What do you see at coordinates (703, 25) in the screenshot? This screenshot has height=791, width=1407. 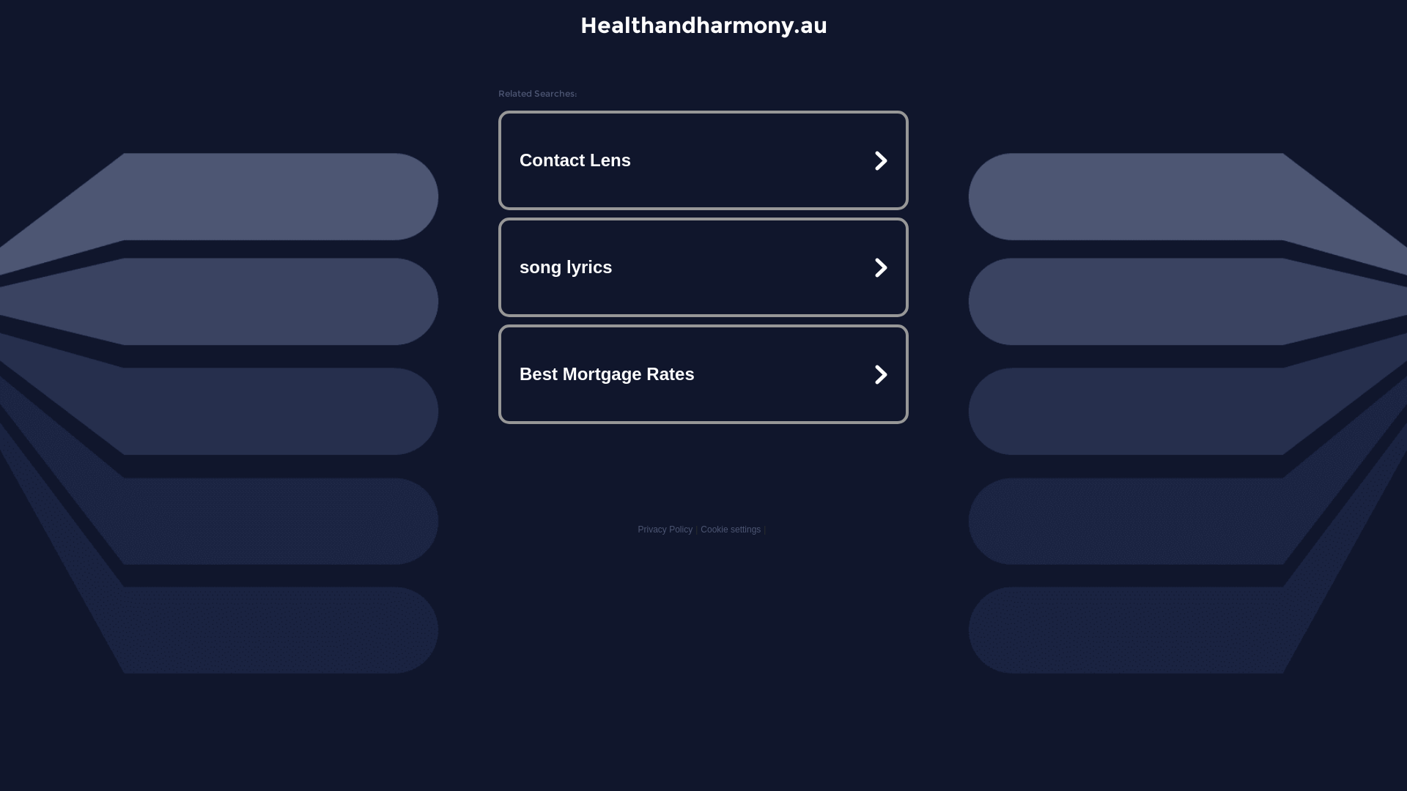 I see `Healthandharmony.au` at bounding box center [703, 25].